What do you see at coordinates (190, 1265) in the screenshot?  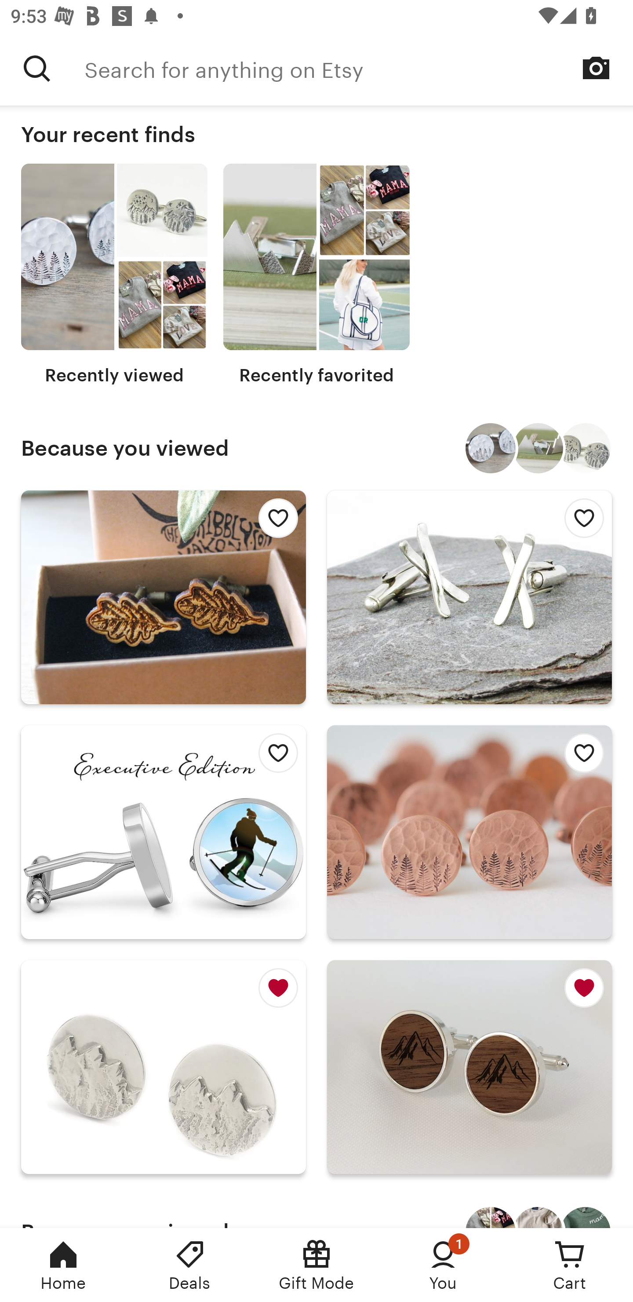 I see `Deals` at bounding box center [190, 1265].